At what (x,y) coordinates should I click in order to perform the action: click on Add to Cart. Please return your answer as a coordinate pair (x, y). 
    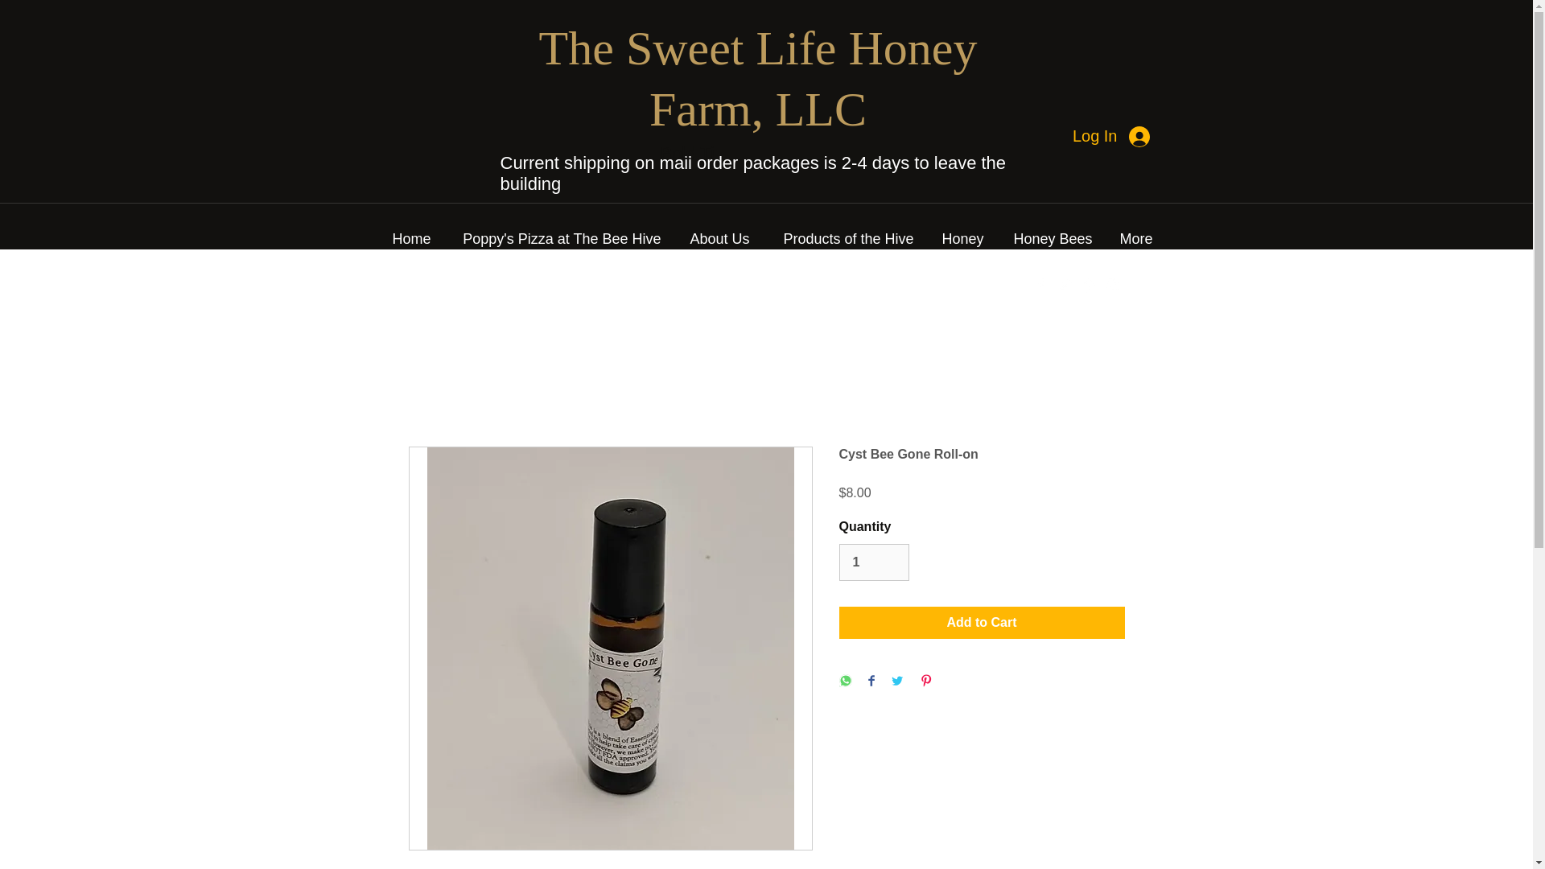
    Looking at the image, I should click on (982, 622).